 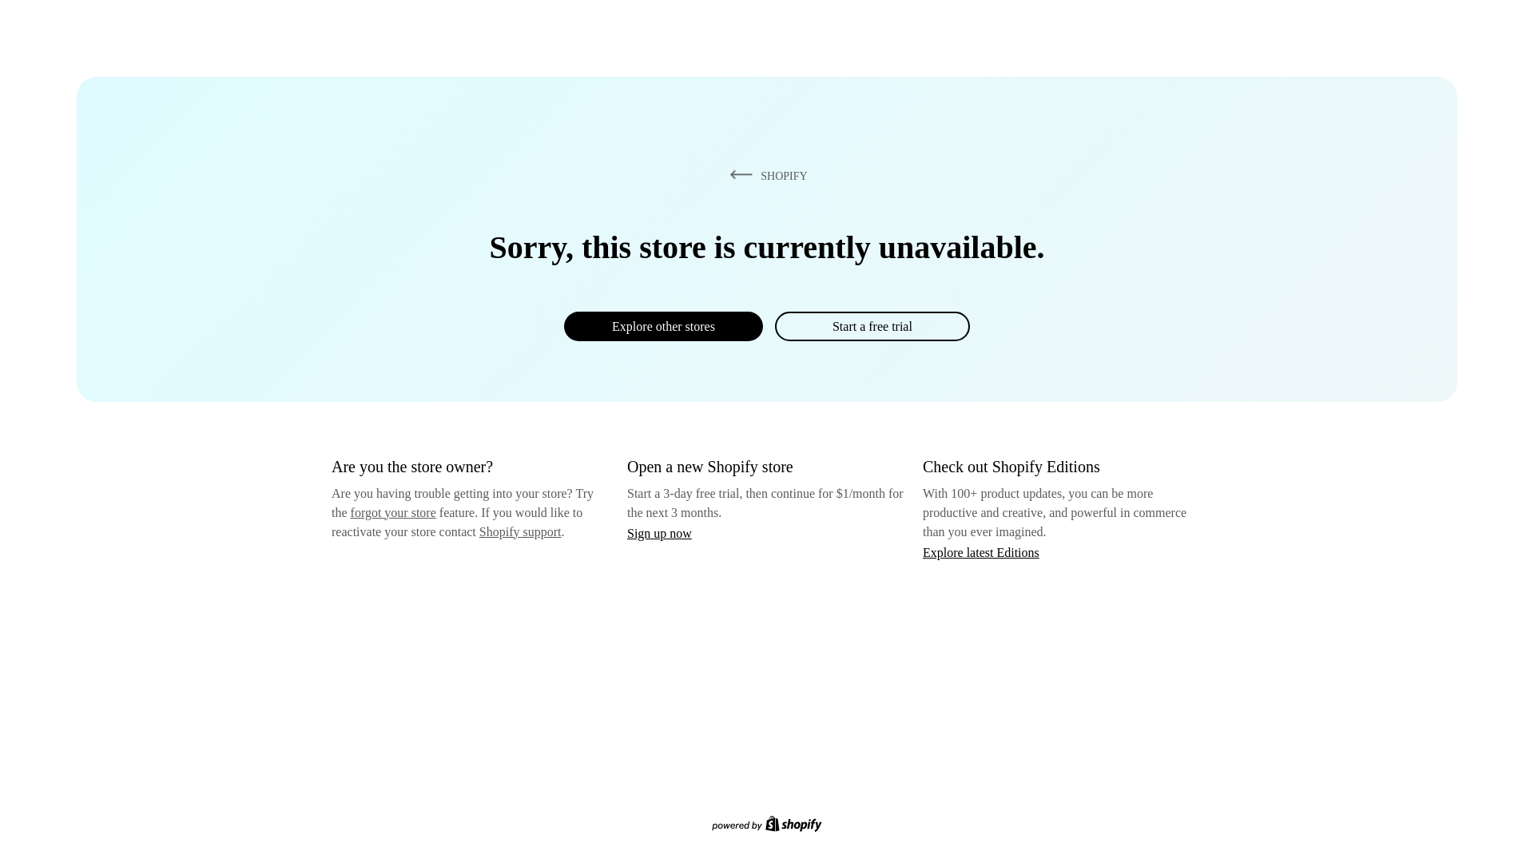 What do you see at coordinates (393, 512) in the screenshot?
I see `forgot your store` at bounding box center [393, 512].